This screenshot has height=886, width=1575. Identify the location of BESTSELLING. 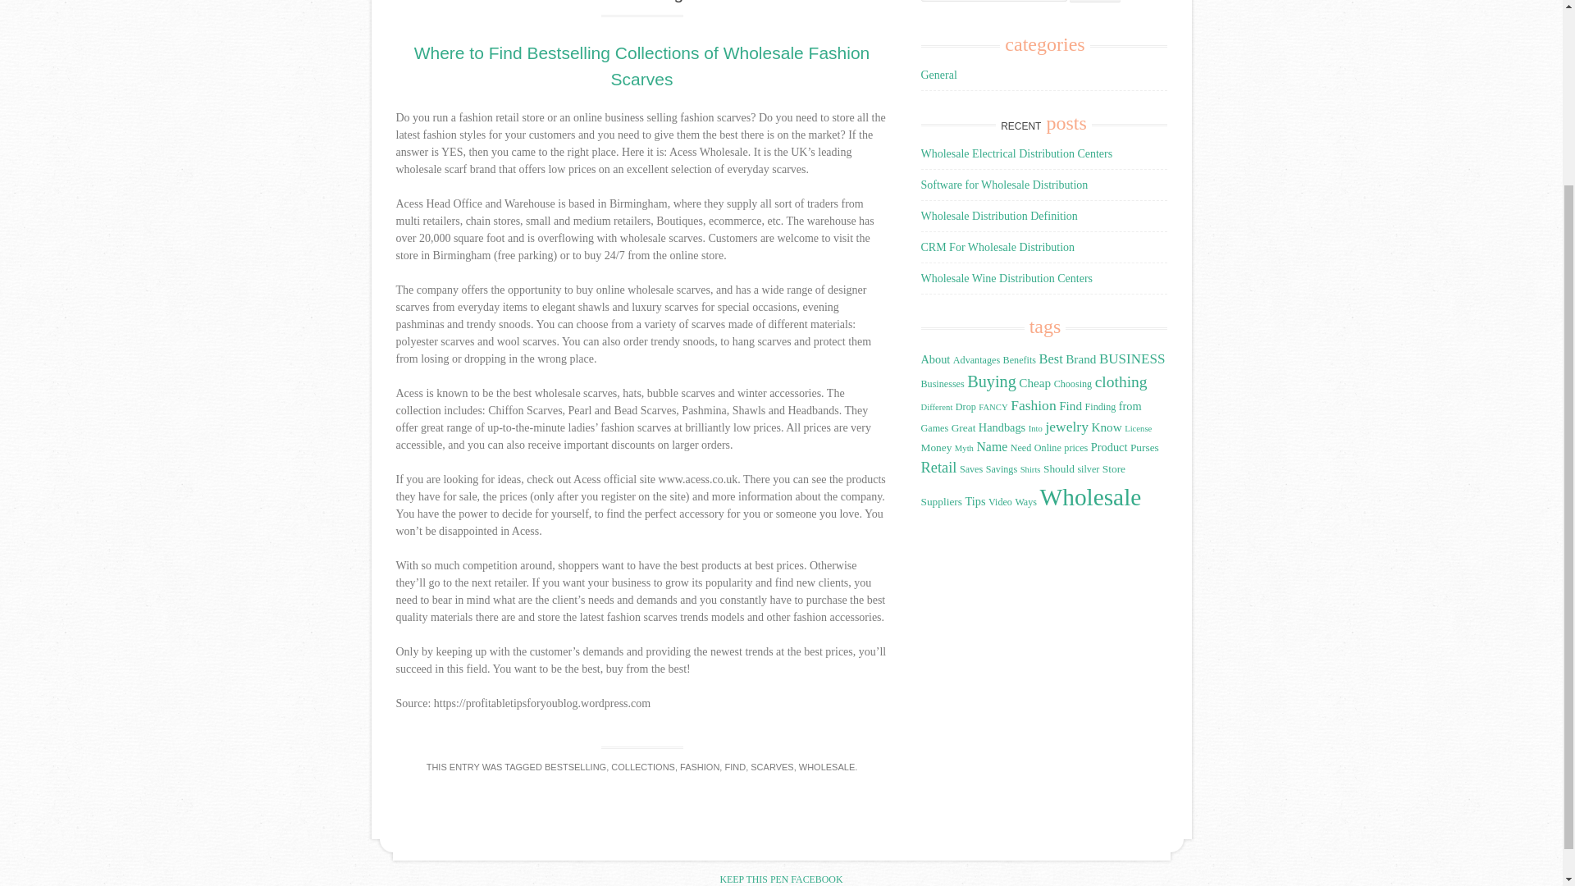
(576, 766).